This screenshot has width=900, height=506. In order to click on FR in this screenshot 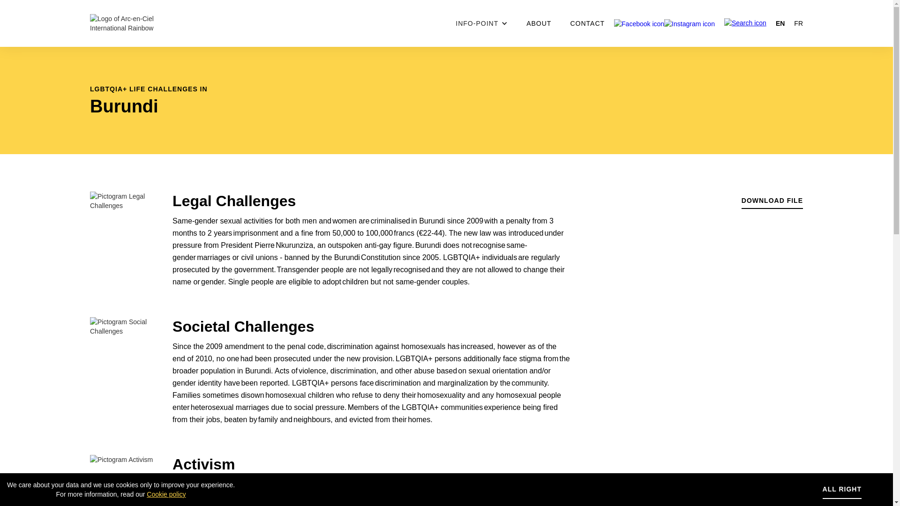, I will do `click(794, 23)`.